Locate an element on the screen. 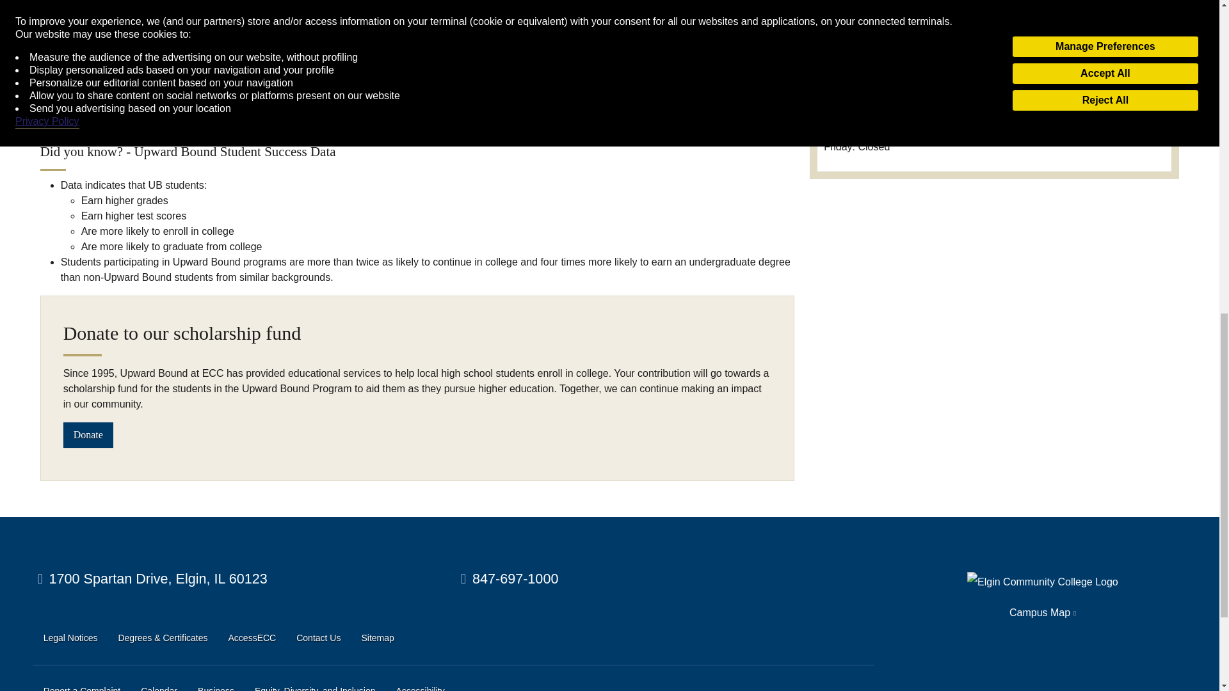  Call 847-214-7253 is located at coordinates (855, 75).